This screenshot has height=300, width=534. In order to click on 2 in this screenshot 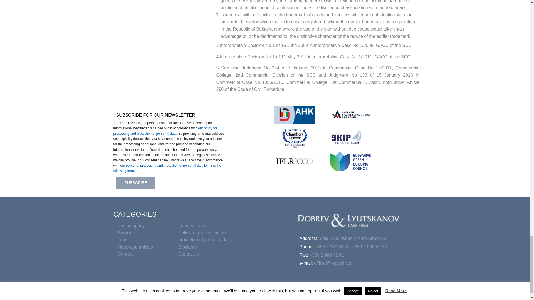, I will do `click(116, 122)`.